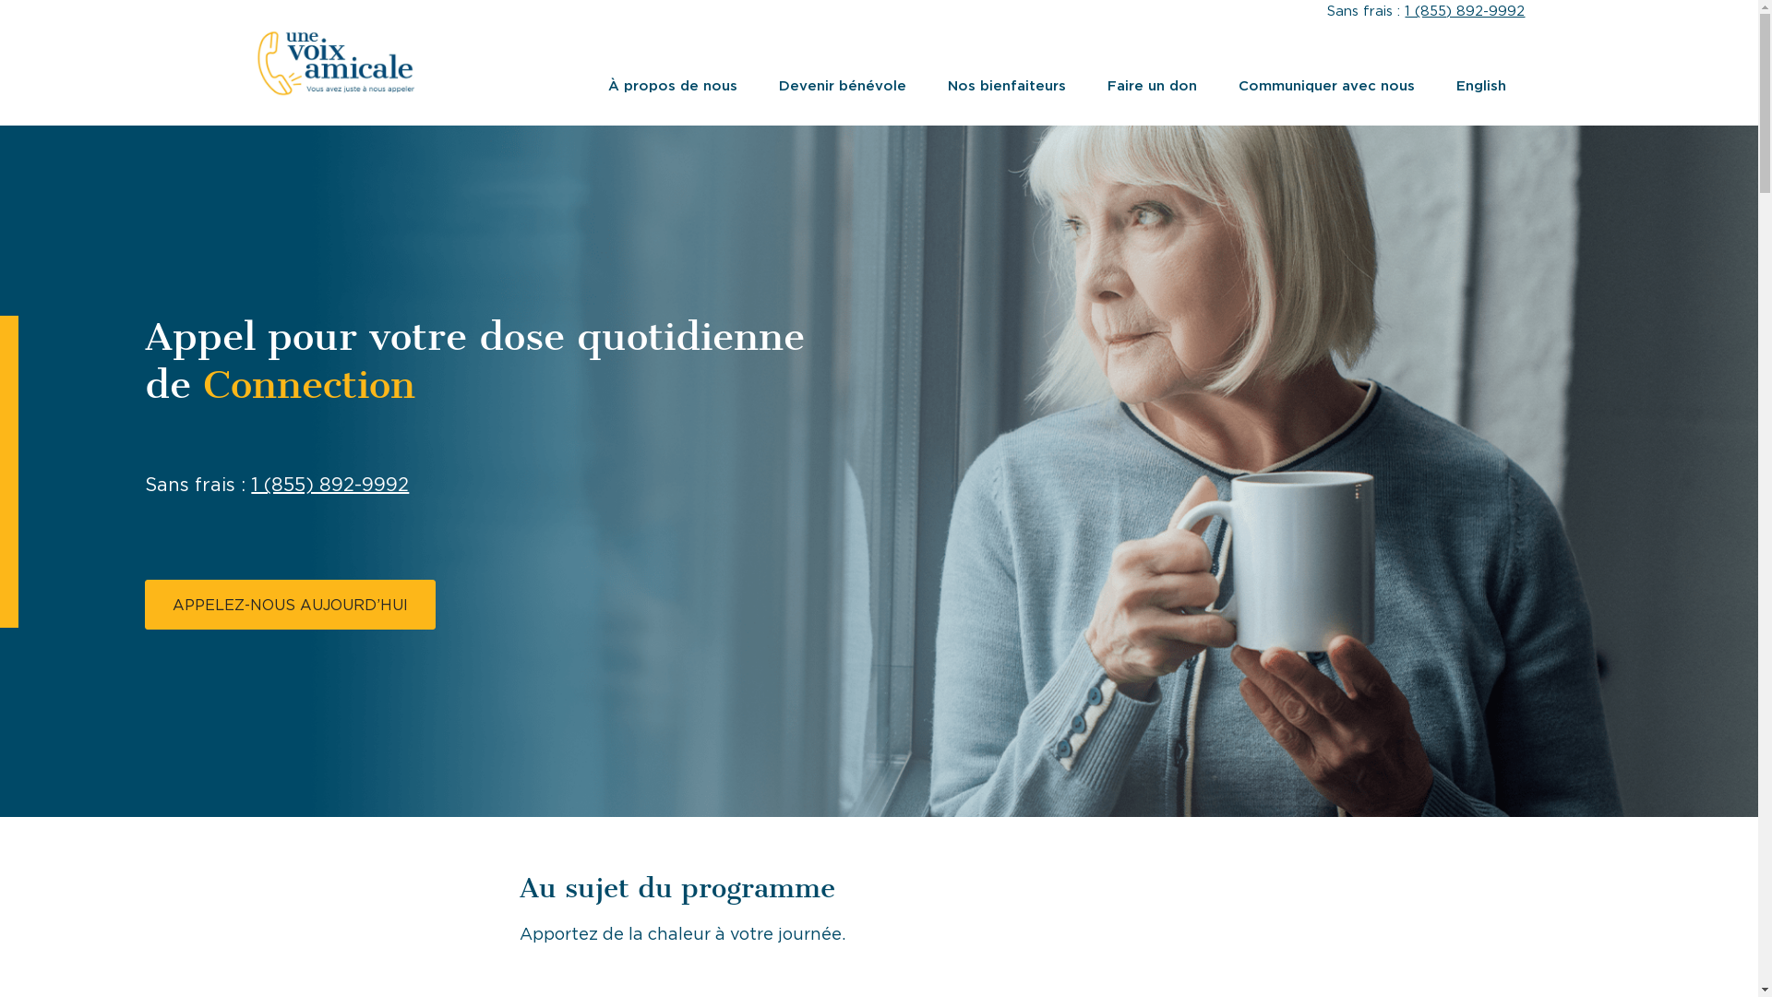  Describe the element at coordinates (1007, 86) in the screenshot. I see `Nos bienfaiteurs` at that location.